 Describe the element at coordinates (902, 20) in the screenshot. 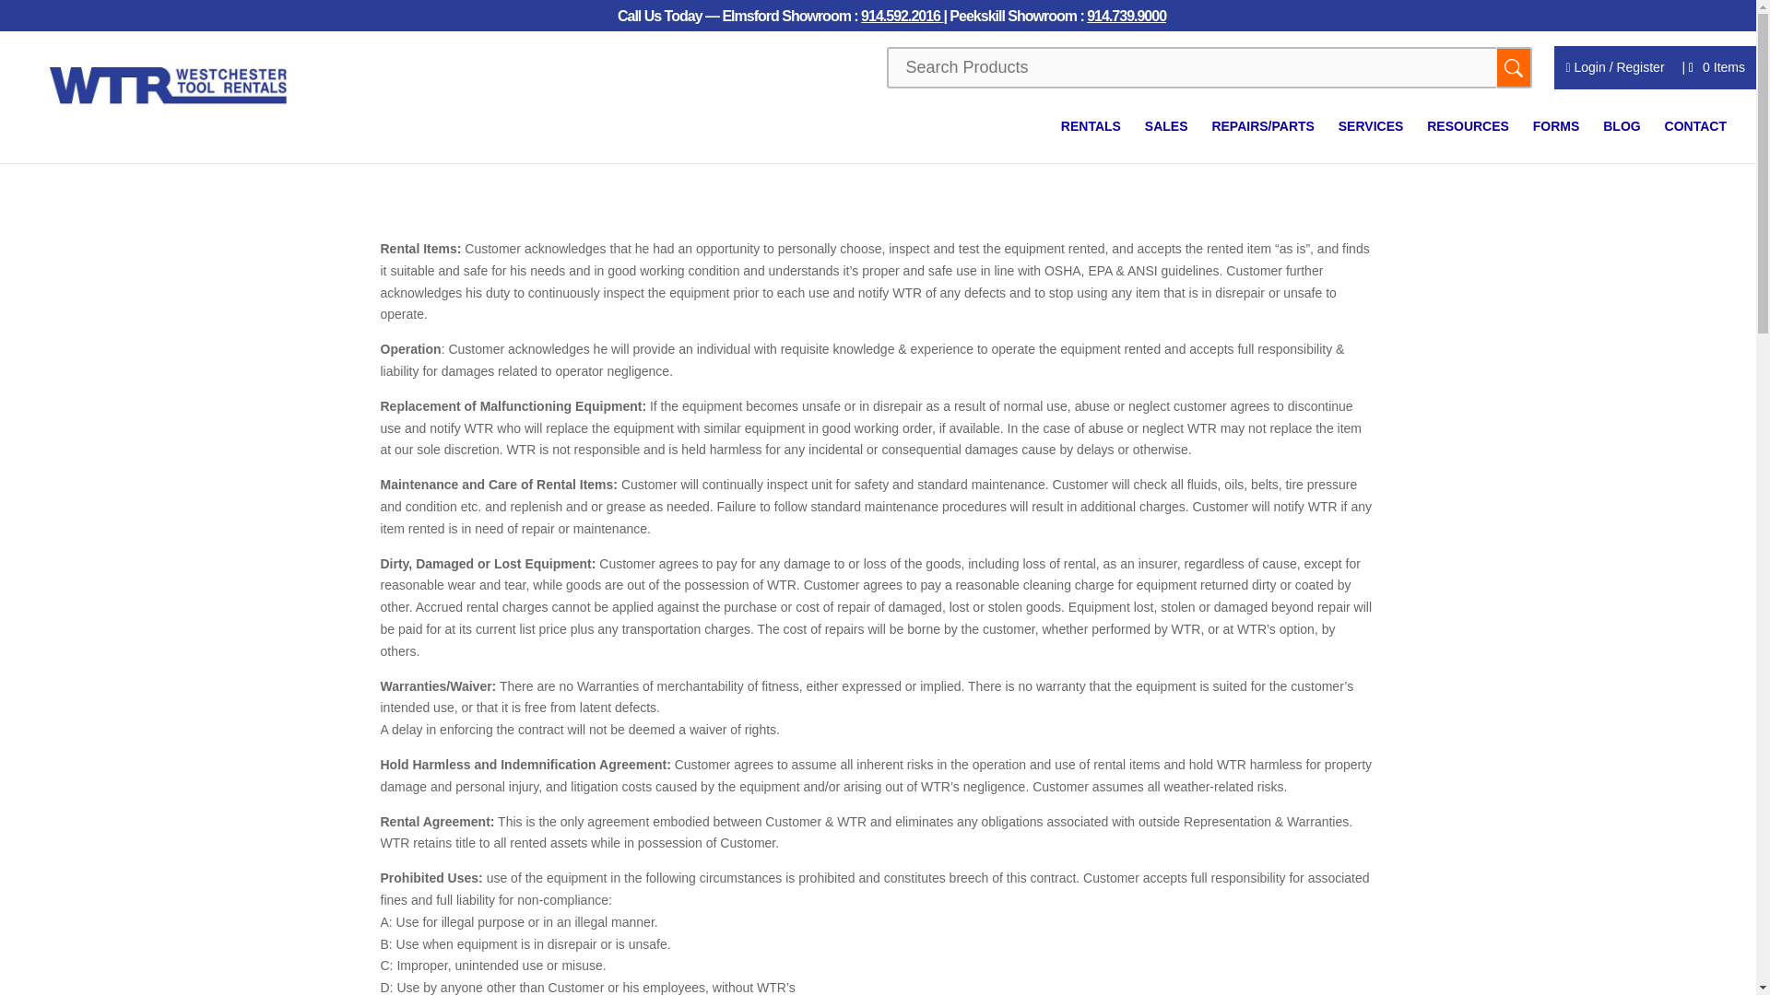

I see `914.592.2016` at that location.